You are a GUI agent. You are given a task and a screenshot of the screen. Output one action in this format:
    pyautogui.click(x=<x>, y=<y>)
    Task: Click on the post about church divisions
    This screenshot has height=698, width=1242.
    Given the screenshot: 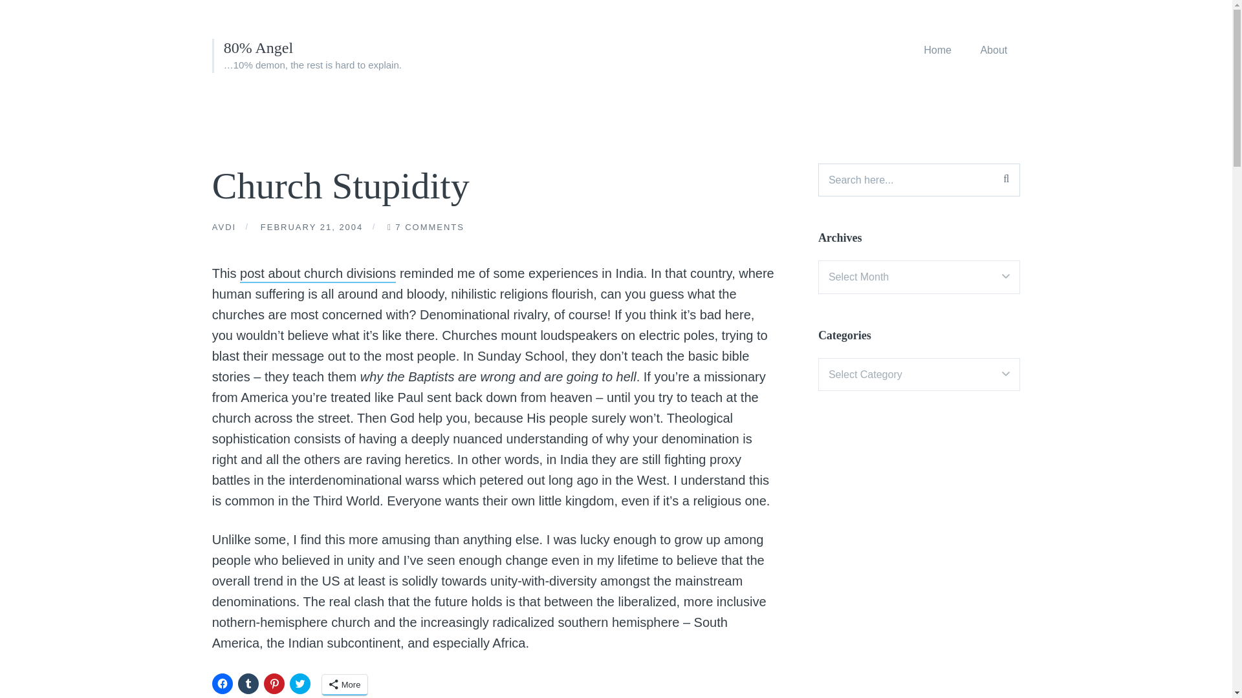 What is the action you would take?
    pyautogui.click(x=318, y=274)
    